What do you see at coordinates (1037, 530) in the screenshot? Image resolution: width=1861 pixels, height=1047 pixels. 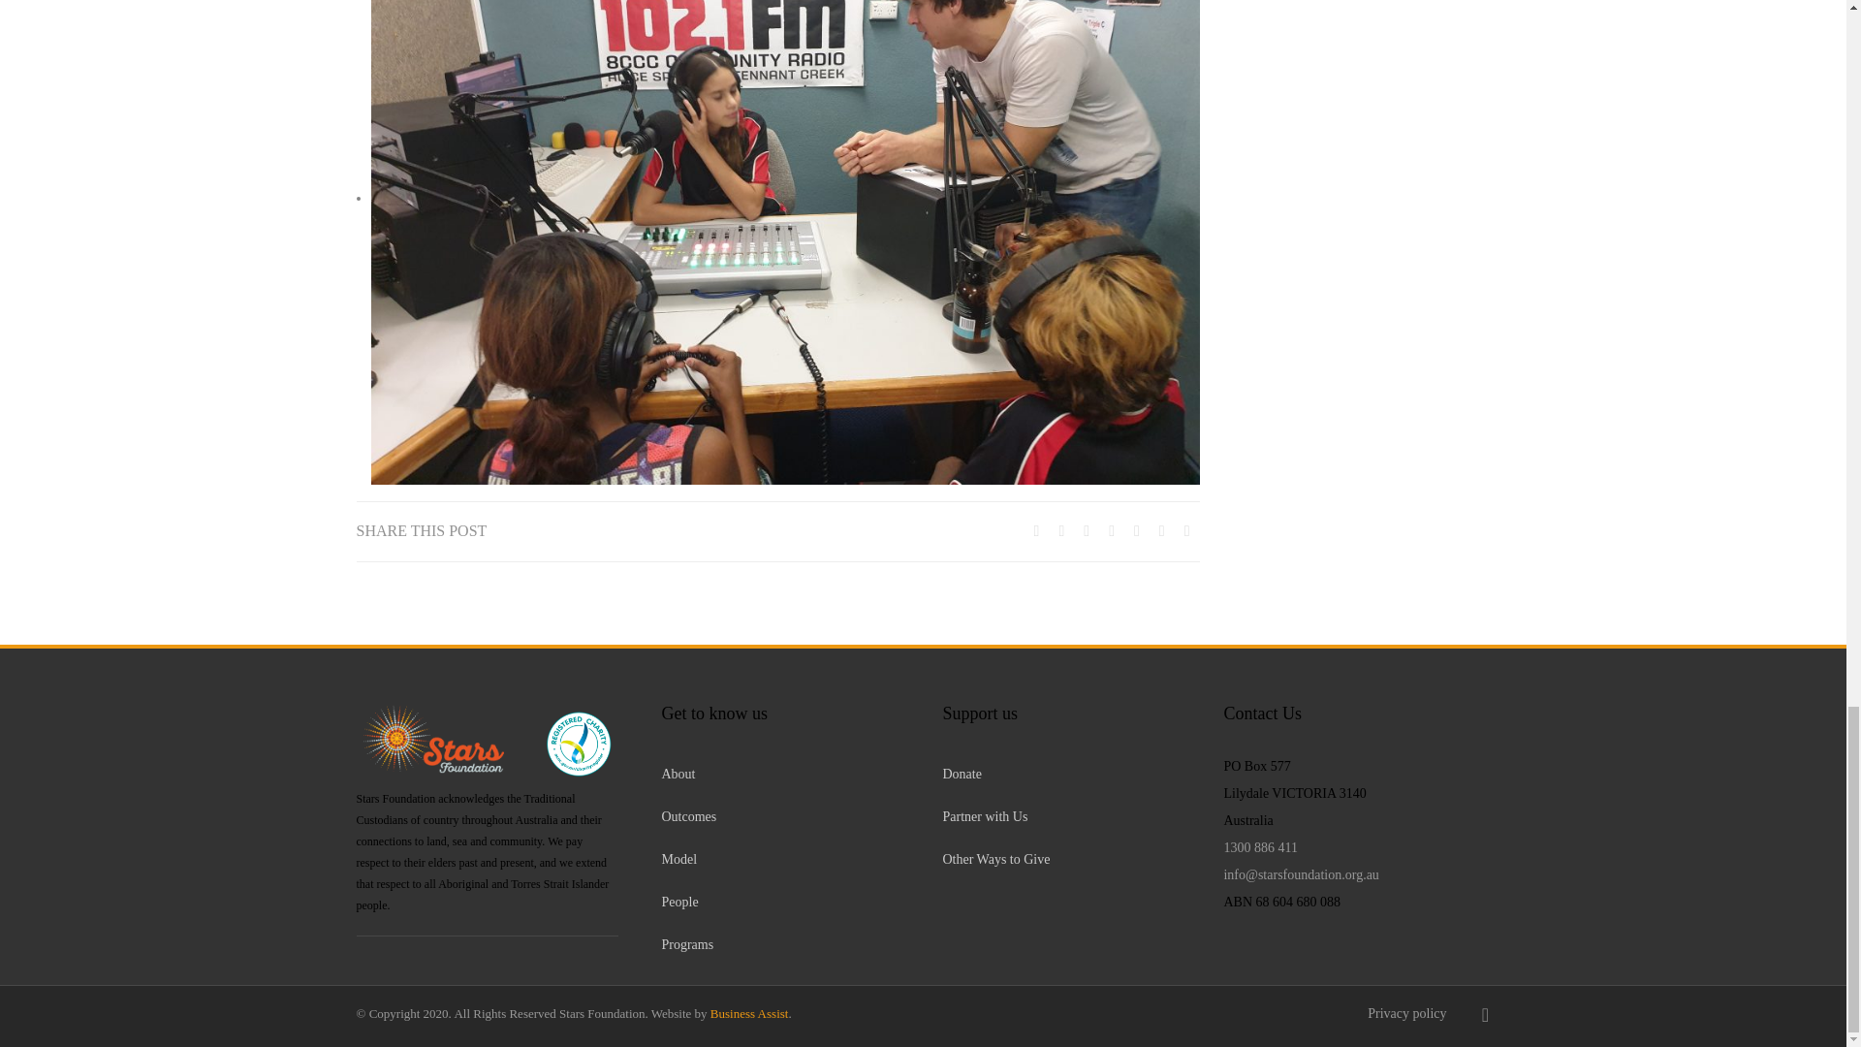 I see `Share on Facebook` at bounding box center [1037, 530].